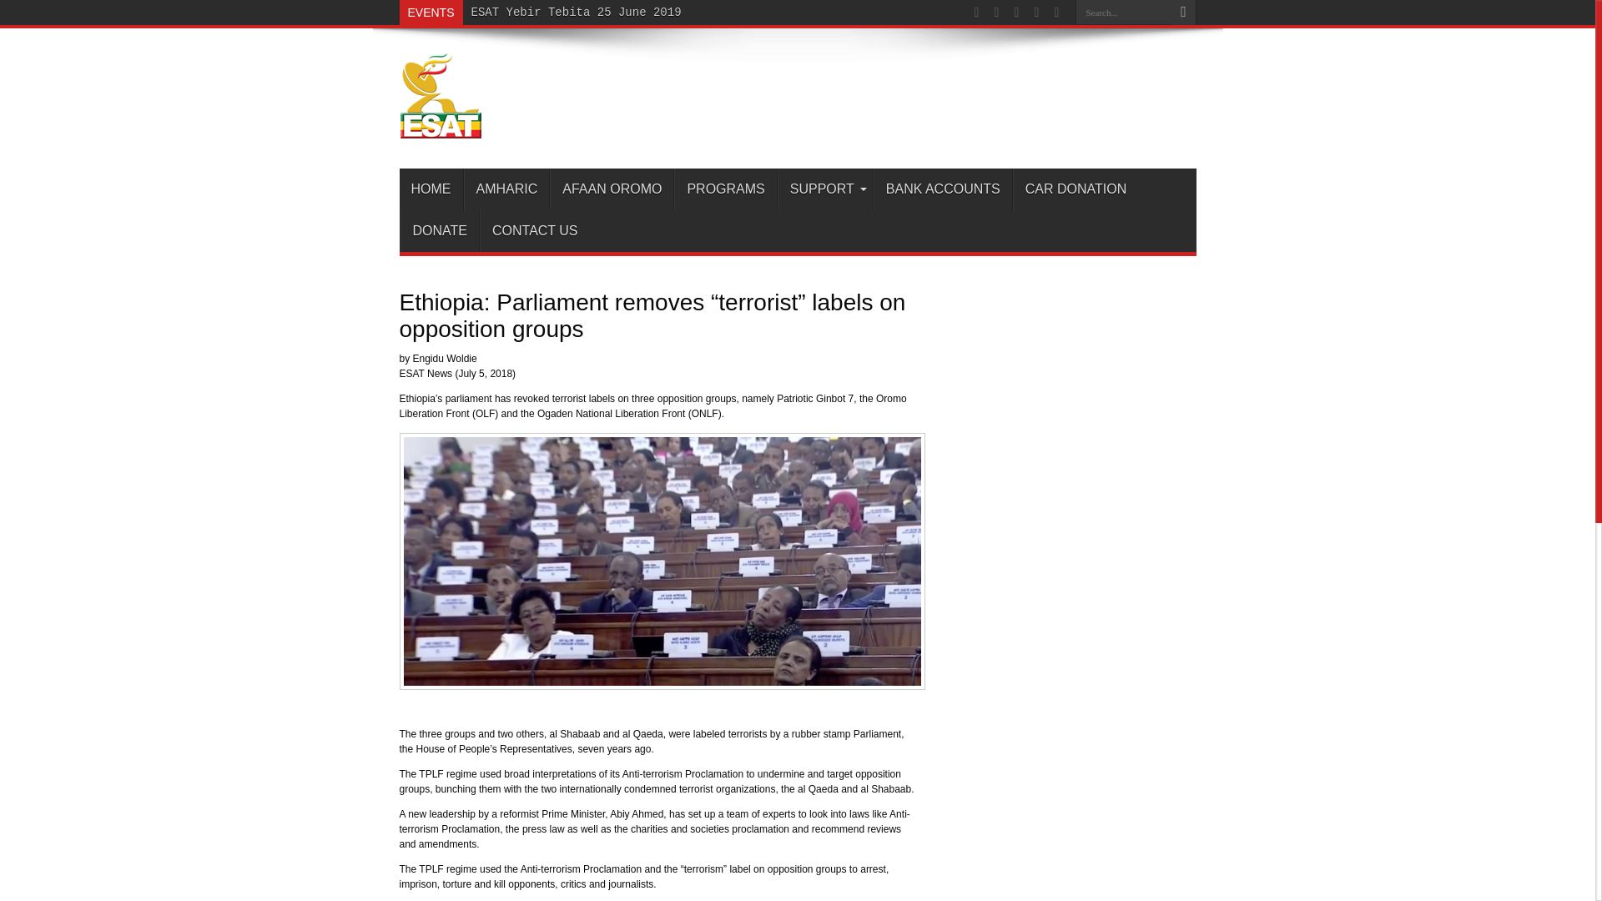  Describe the element at coordinates (506, 189) in the screenshot. I see `AMHARIC` at that location.